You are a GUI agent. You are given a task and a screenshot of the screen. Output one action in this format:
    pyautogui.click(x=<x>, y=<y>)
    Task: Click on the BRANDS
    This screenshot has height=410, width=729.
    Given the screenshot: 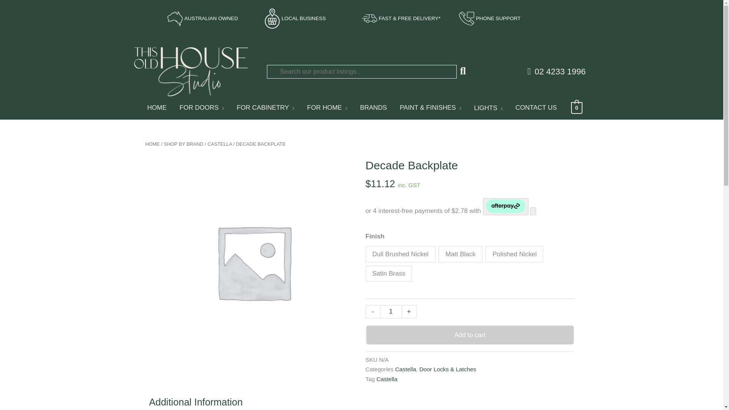 What is the action you would take?
    pyautogui.click(x=374, y=108)
    